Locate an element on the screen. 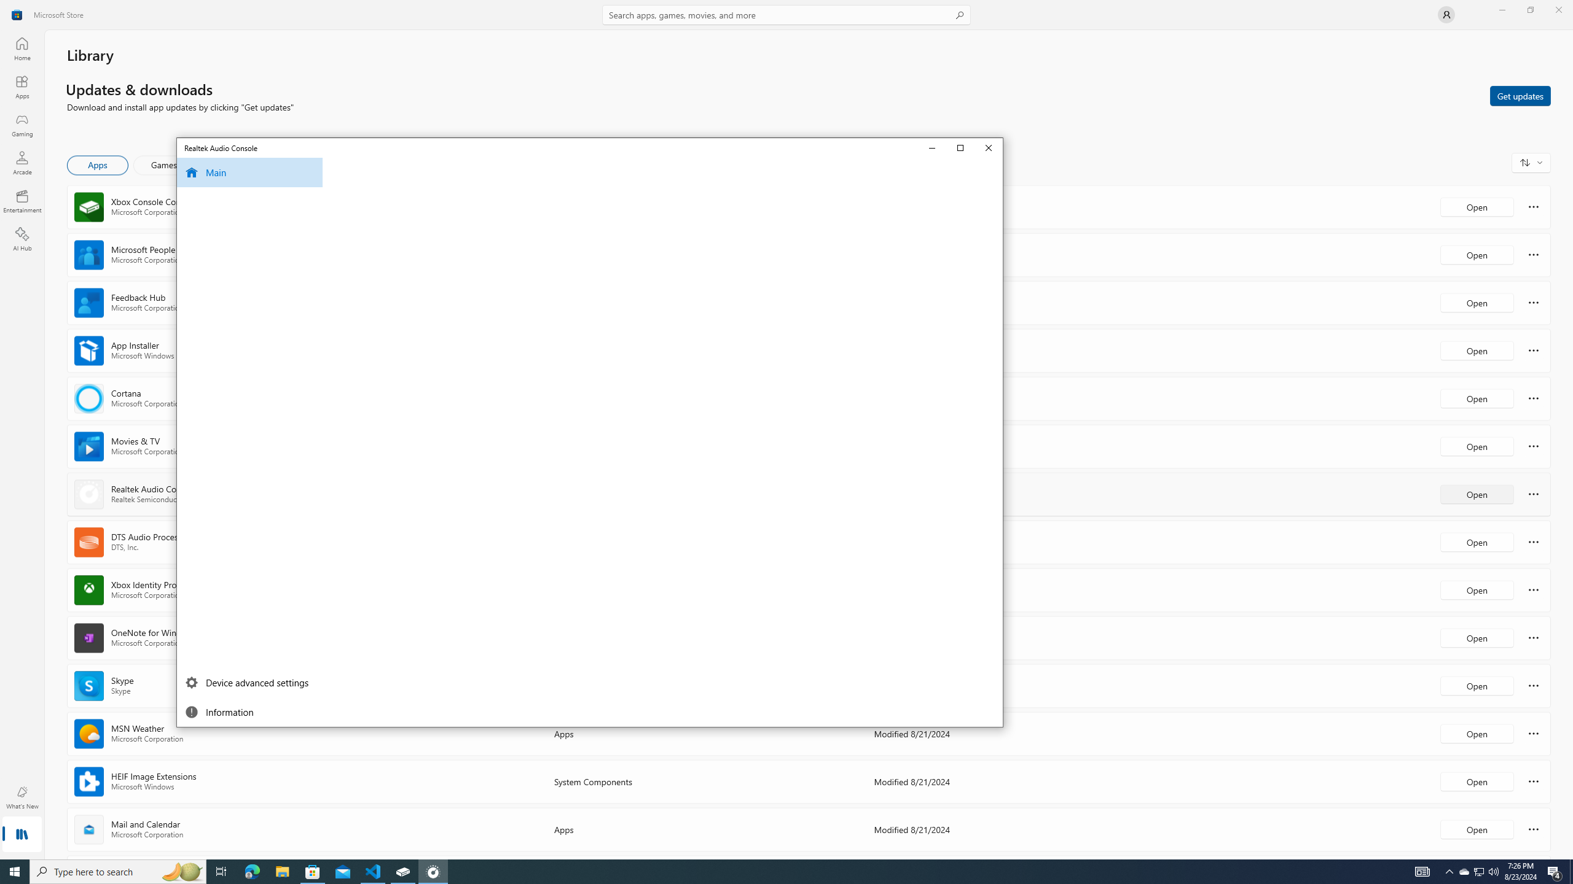  Open is located at coordinates (1477, 829).